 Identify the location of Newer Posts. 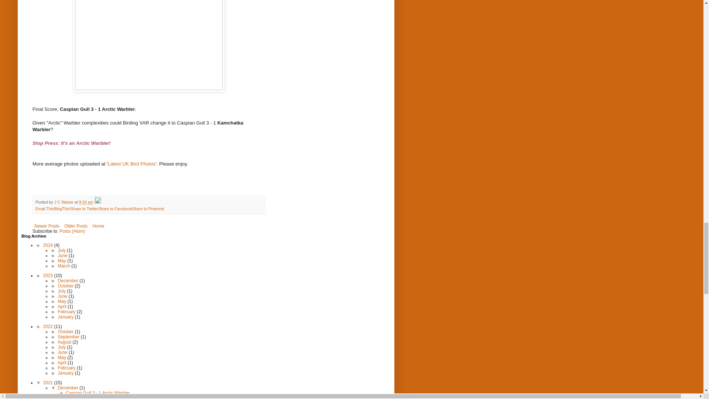
(47, 226).